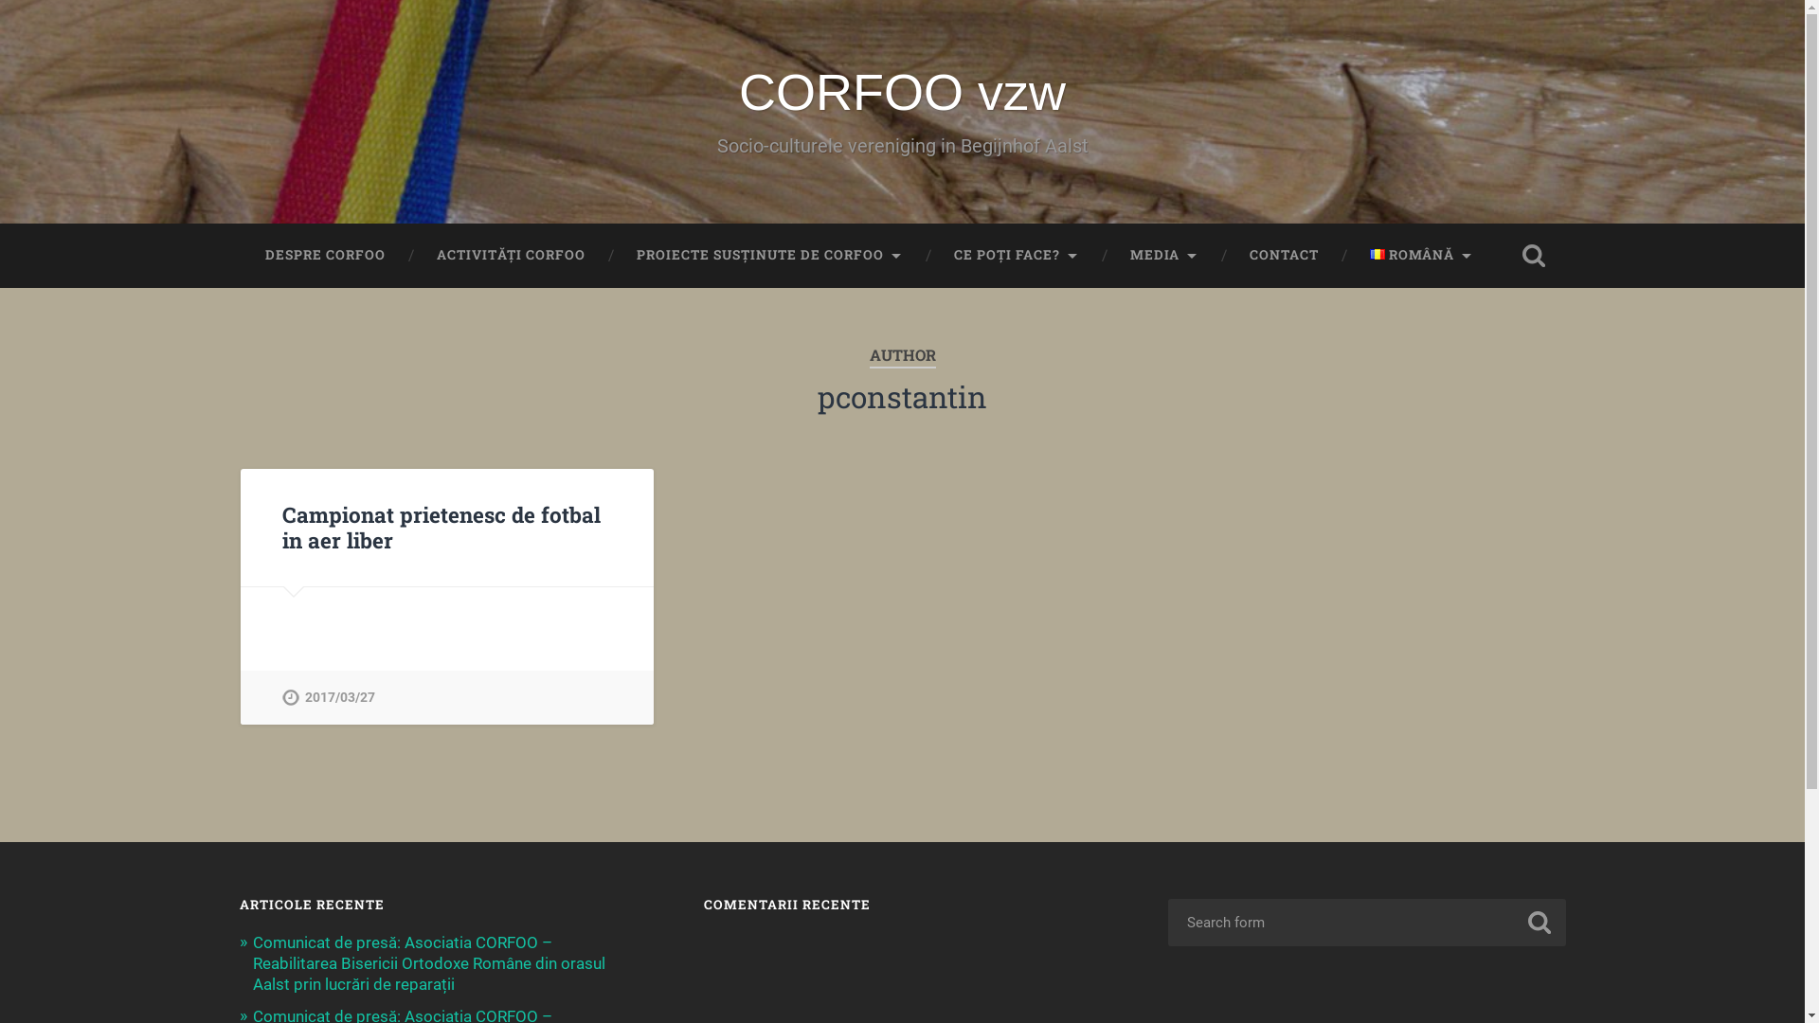 This screenshot has height=1023, width=1819. Describe the element at coordinates (902, 92) in the screenshot. I see `CORFOO vzw` at that location.